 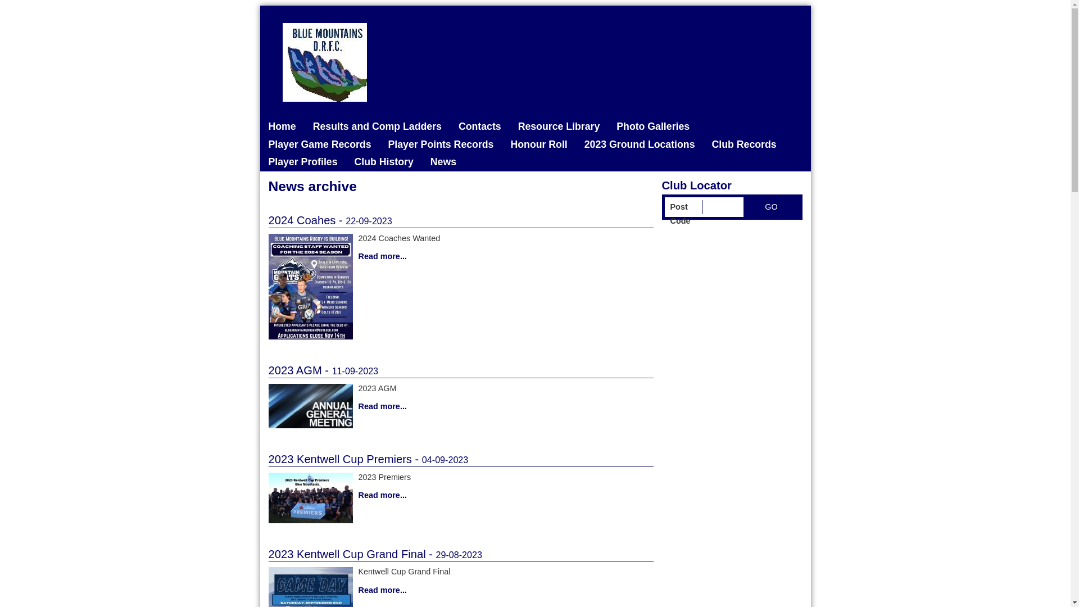 What do you see at coordinates (653, 127) in the screenshot?
I see `Photo Galleries` at bounding box center [653, 127].